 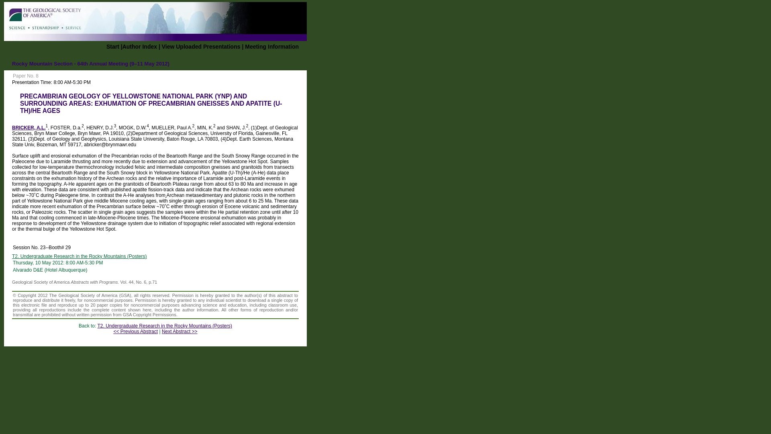 What do you see at coordinates (29, 128) in the screenshot?
I see `BRICKER, A.L.` at bounding box center [29, 128].